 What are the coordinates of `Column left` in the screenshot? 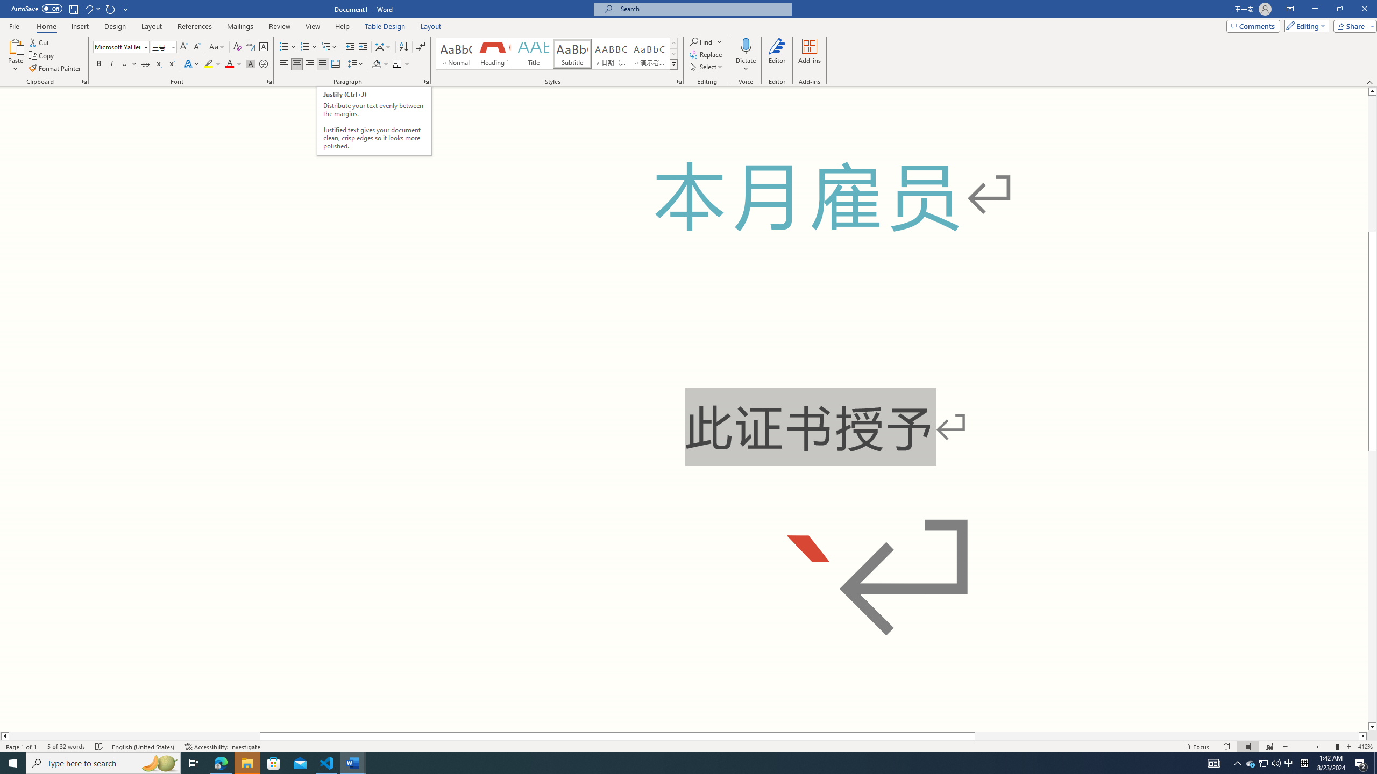 It's located at (4, 736).